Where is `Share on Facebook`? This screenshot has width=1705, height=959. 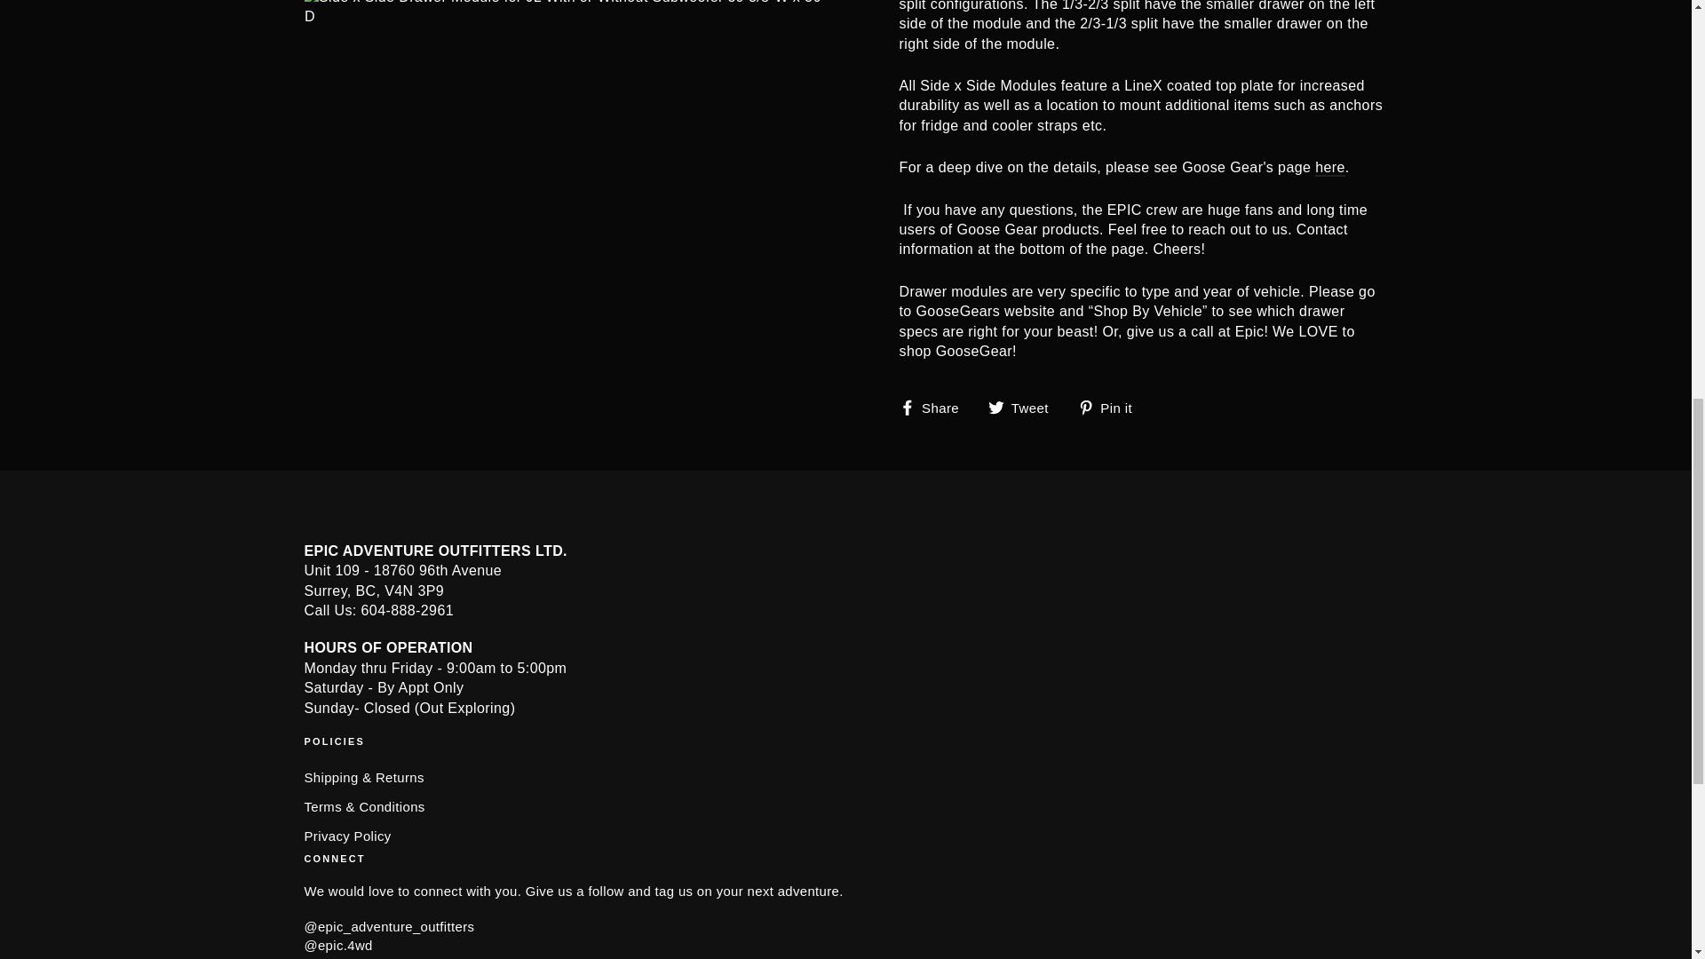
Share on Facebook is located at coordinates (934, 407).